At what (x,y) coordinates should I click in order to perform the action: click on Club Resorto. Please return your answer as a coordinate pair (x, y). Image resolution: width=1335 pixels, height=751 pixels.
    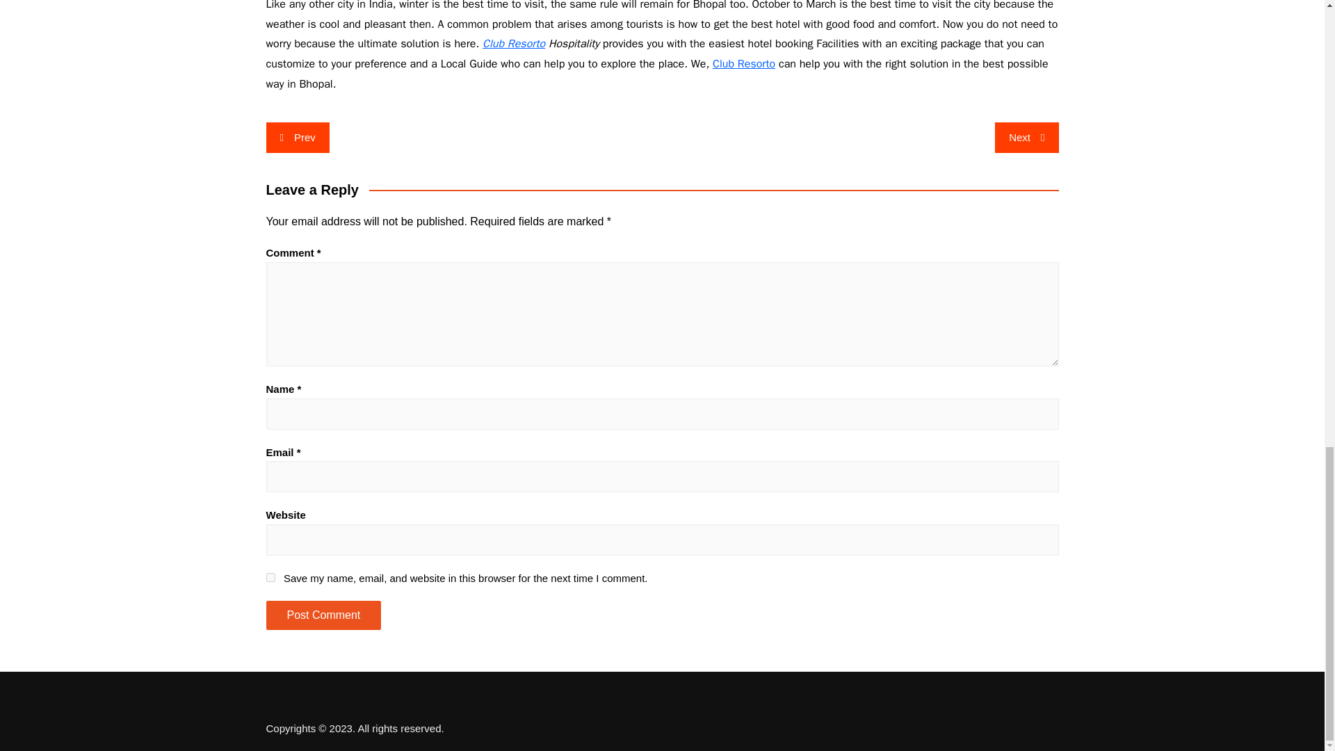
    Looking at the image, I should click on (744, 64).